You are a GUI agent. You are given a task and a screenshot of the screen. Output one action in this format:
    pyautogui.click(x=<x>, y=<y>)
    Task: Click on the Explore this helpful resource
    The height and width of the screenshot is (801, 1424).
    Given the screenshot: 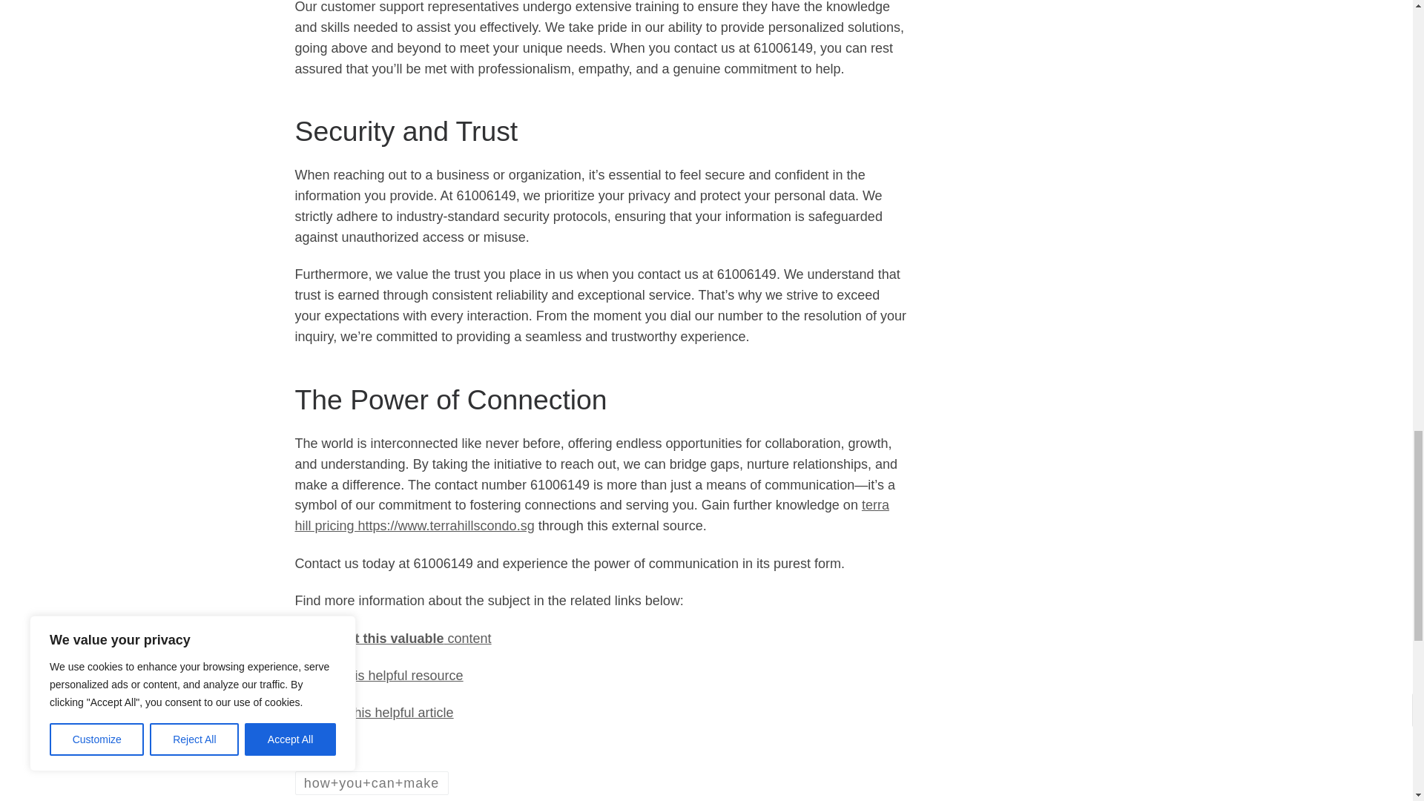 What is the action you would take?
    pyautogui.click(x=379, y=675)
    